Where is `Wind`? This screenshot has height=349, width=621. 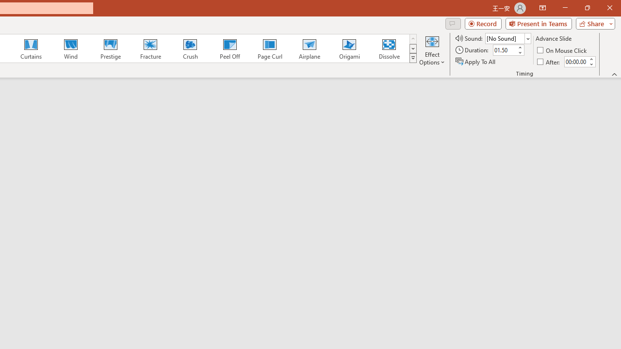
Wind is located at coordinates (70, 48).